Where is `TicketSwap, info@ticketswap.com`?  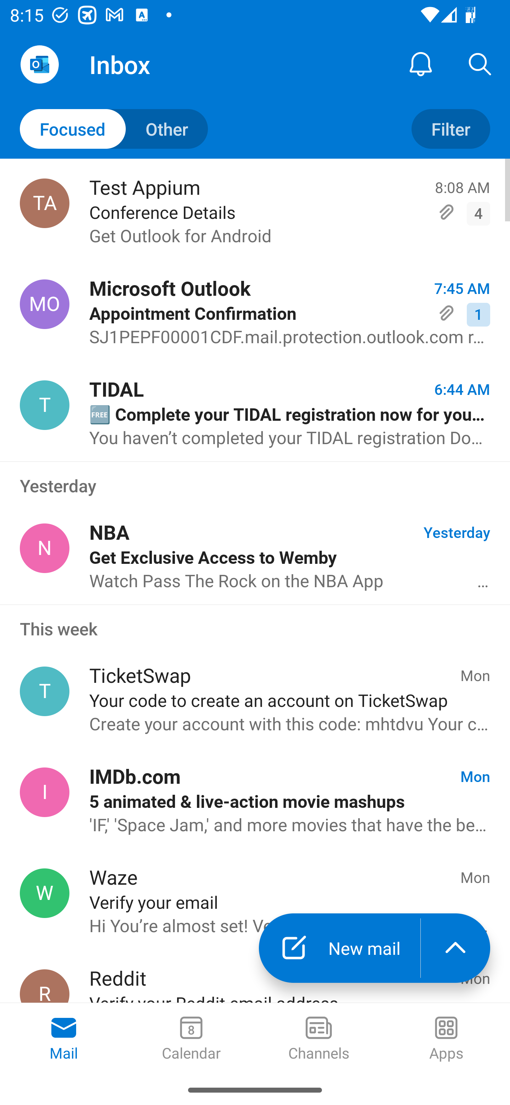 TicketSwap, info@ticketswap.com is located at coordinates (45, 691).